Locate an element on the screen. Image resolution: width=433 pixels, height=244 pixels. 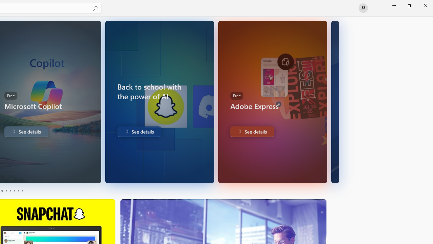
Page 6 is located at coordinates (22, 190).